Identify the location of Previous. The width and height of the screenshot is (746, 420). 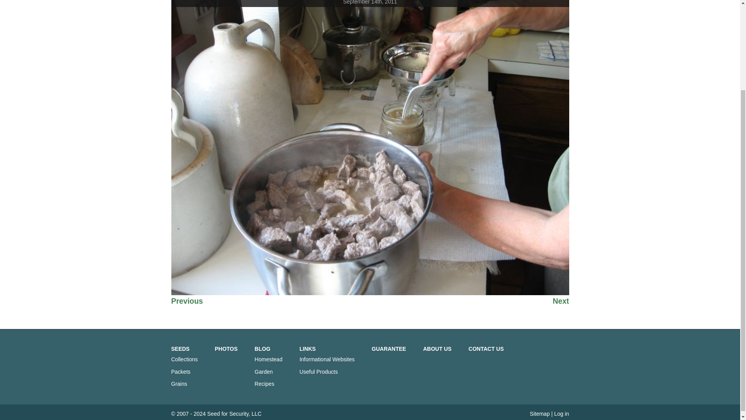
(186, 304).